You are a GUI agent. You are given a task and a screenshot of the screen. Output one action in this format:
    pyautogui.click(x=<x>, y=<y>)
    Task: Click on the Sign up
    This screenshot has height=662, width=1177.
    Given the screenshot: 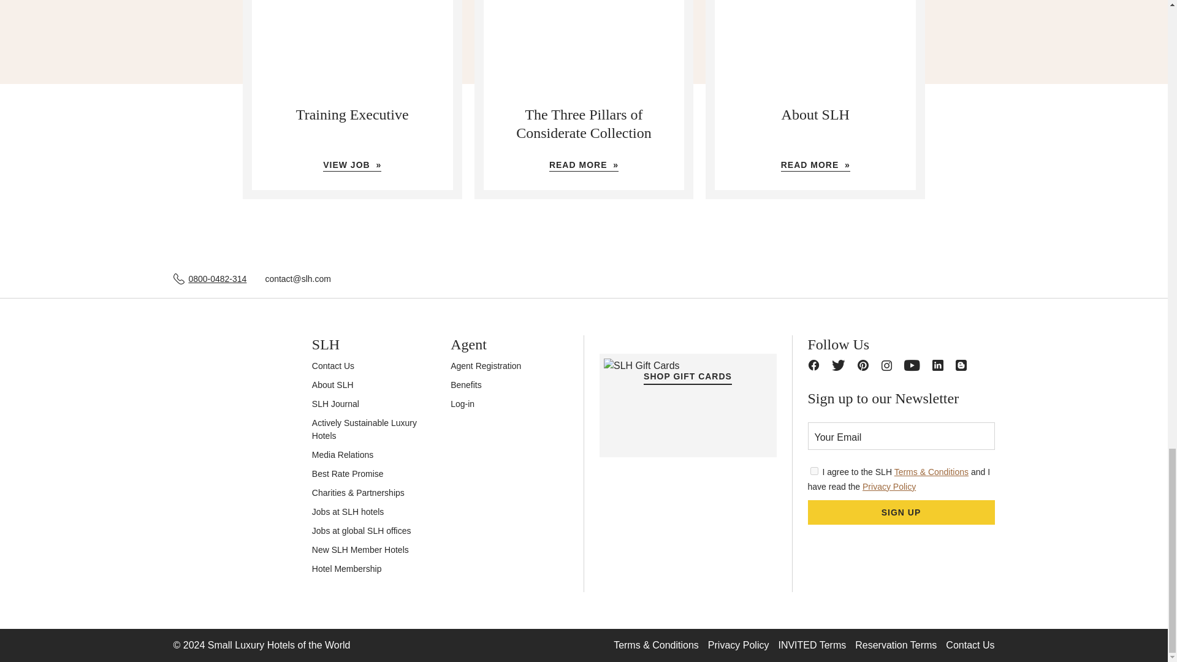 What is the action you would take?
    pyautogui.click(x=901, y=512)
    